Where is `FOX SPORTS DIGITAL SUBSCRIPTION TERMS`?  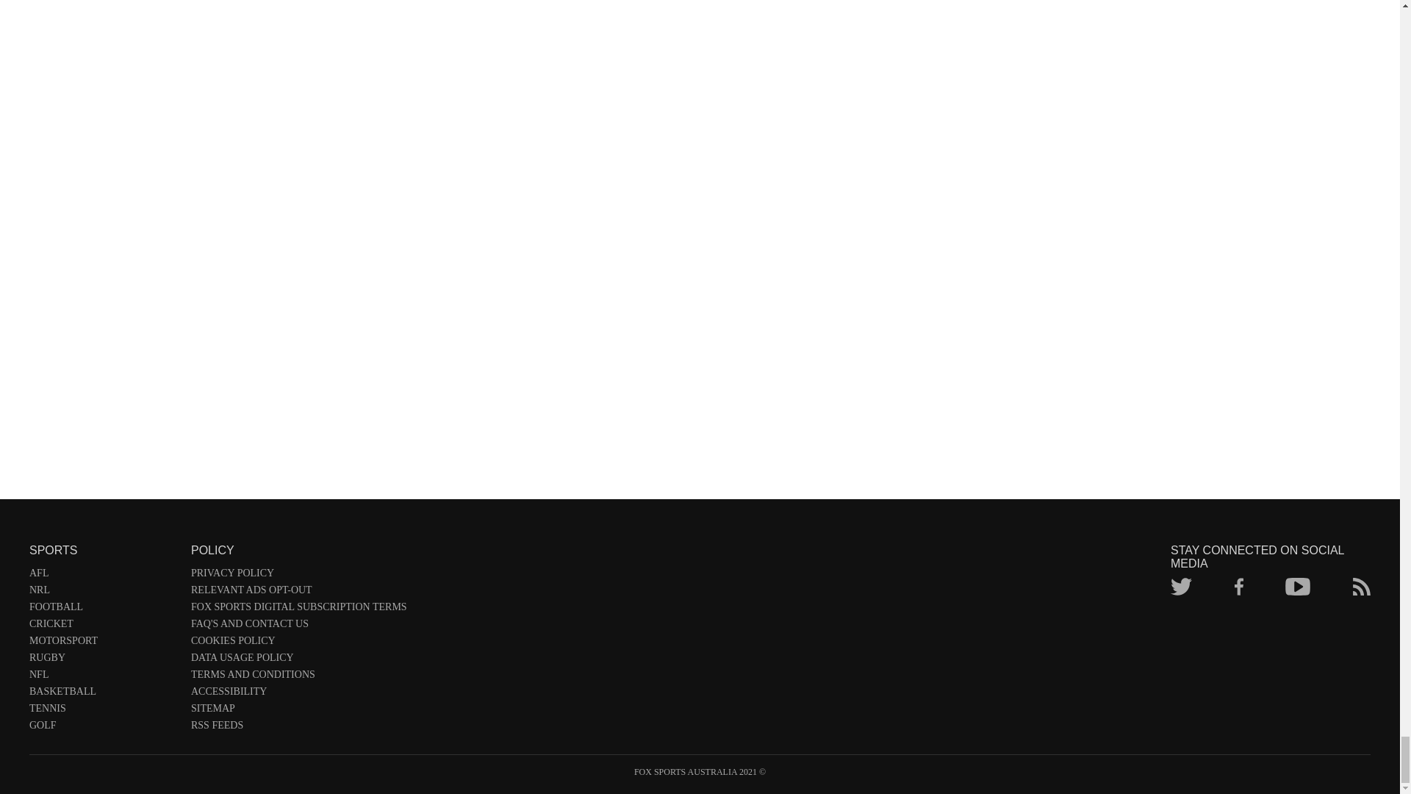
FOX SPORTS DIGITAL SUBSCRIPTION TERMS is located at coordinates (298, 609).